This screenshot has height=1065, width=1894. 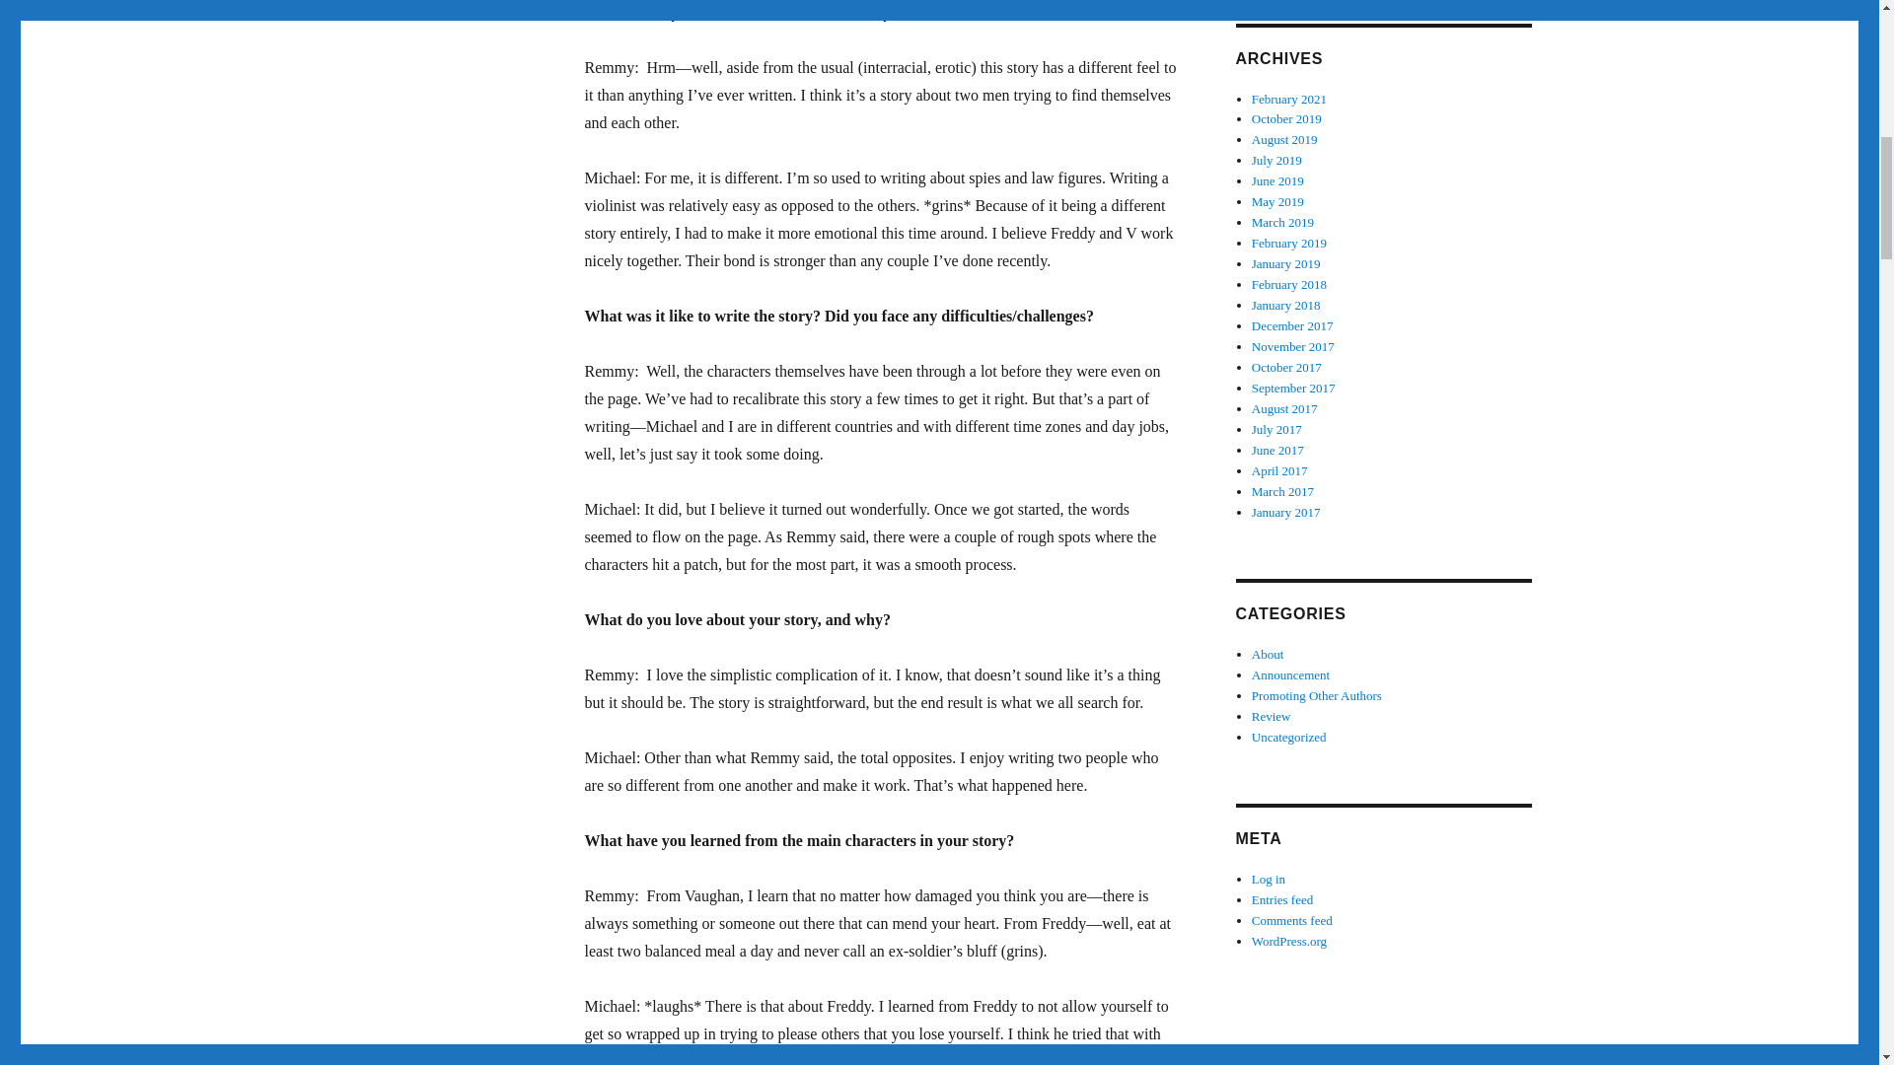 What do you see at coordinates (1289, 243) in the screenshot?
I see `February 2019` at bounding box center [1289, 243].